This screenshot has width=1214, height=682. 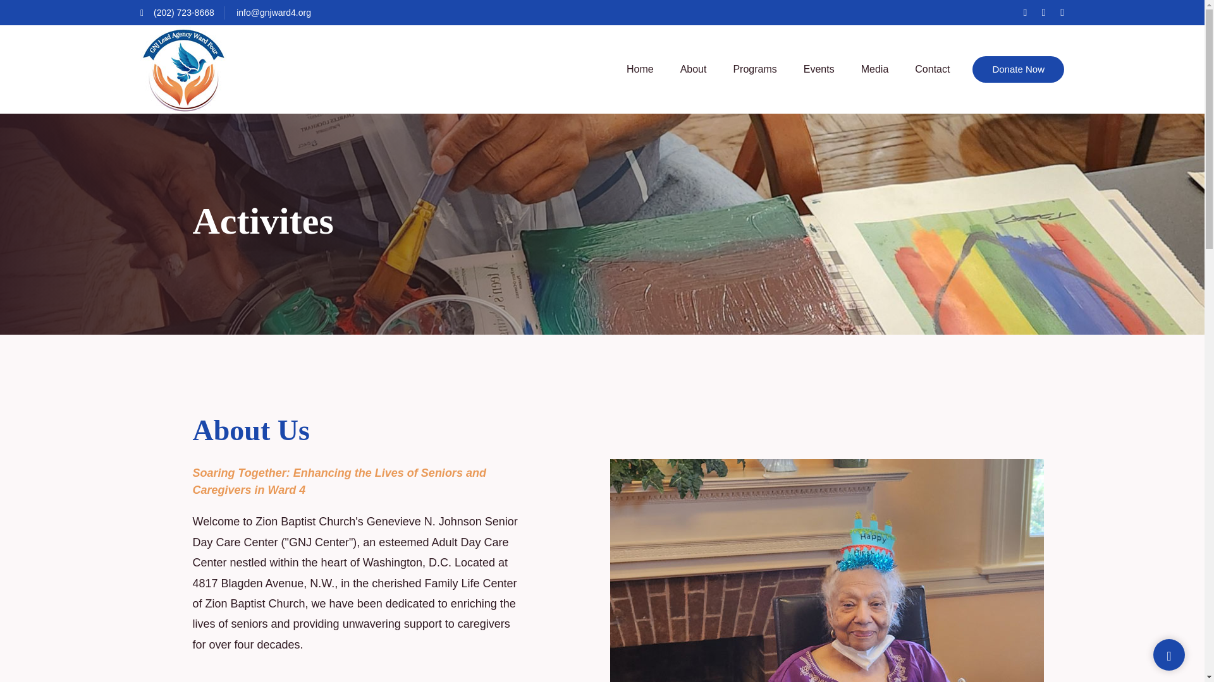 I want to click on Contact, so click(x=932, y=69).